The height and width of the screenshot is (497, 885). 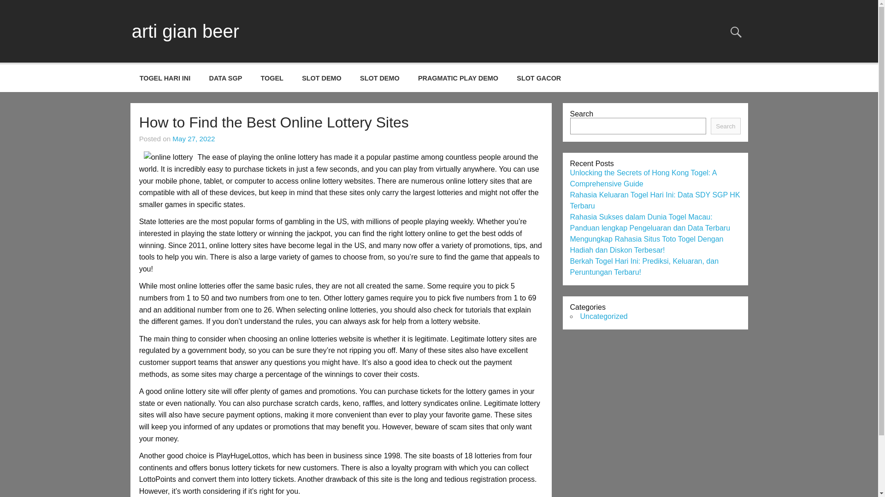 I want to click on arti gian beer, so click(x=185, y=31).